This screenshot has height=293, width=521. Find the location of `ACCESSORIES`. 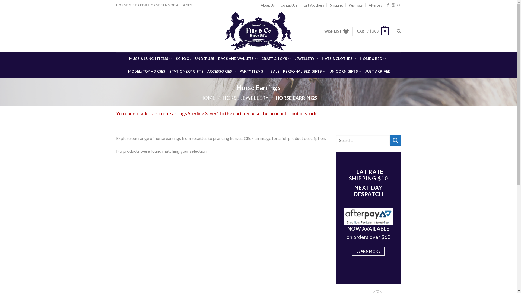

ACCESSORIES is located at coordinates (221, 72).